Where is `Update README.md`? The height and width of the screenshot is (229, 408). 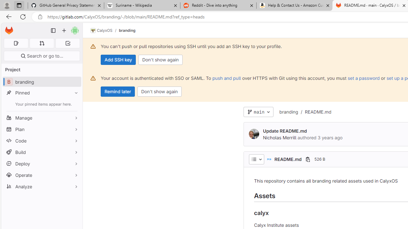 Update README.md is located at coordinates (285, 131).